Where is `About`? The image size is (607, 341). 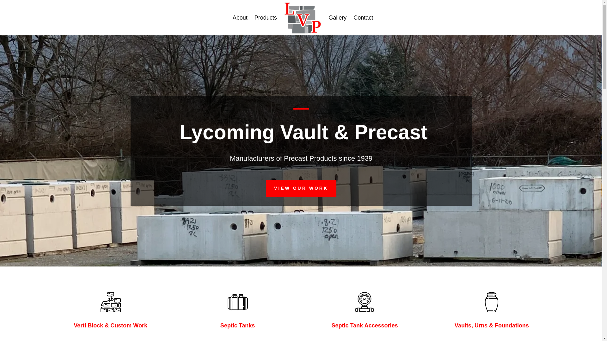 About is located at coordinates (240, 18).